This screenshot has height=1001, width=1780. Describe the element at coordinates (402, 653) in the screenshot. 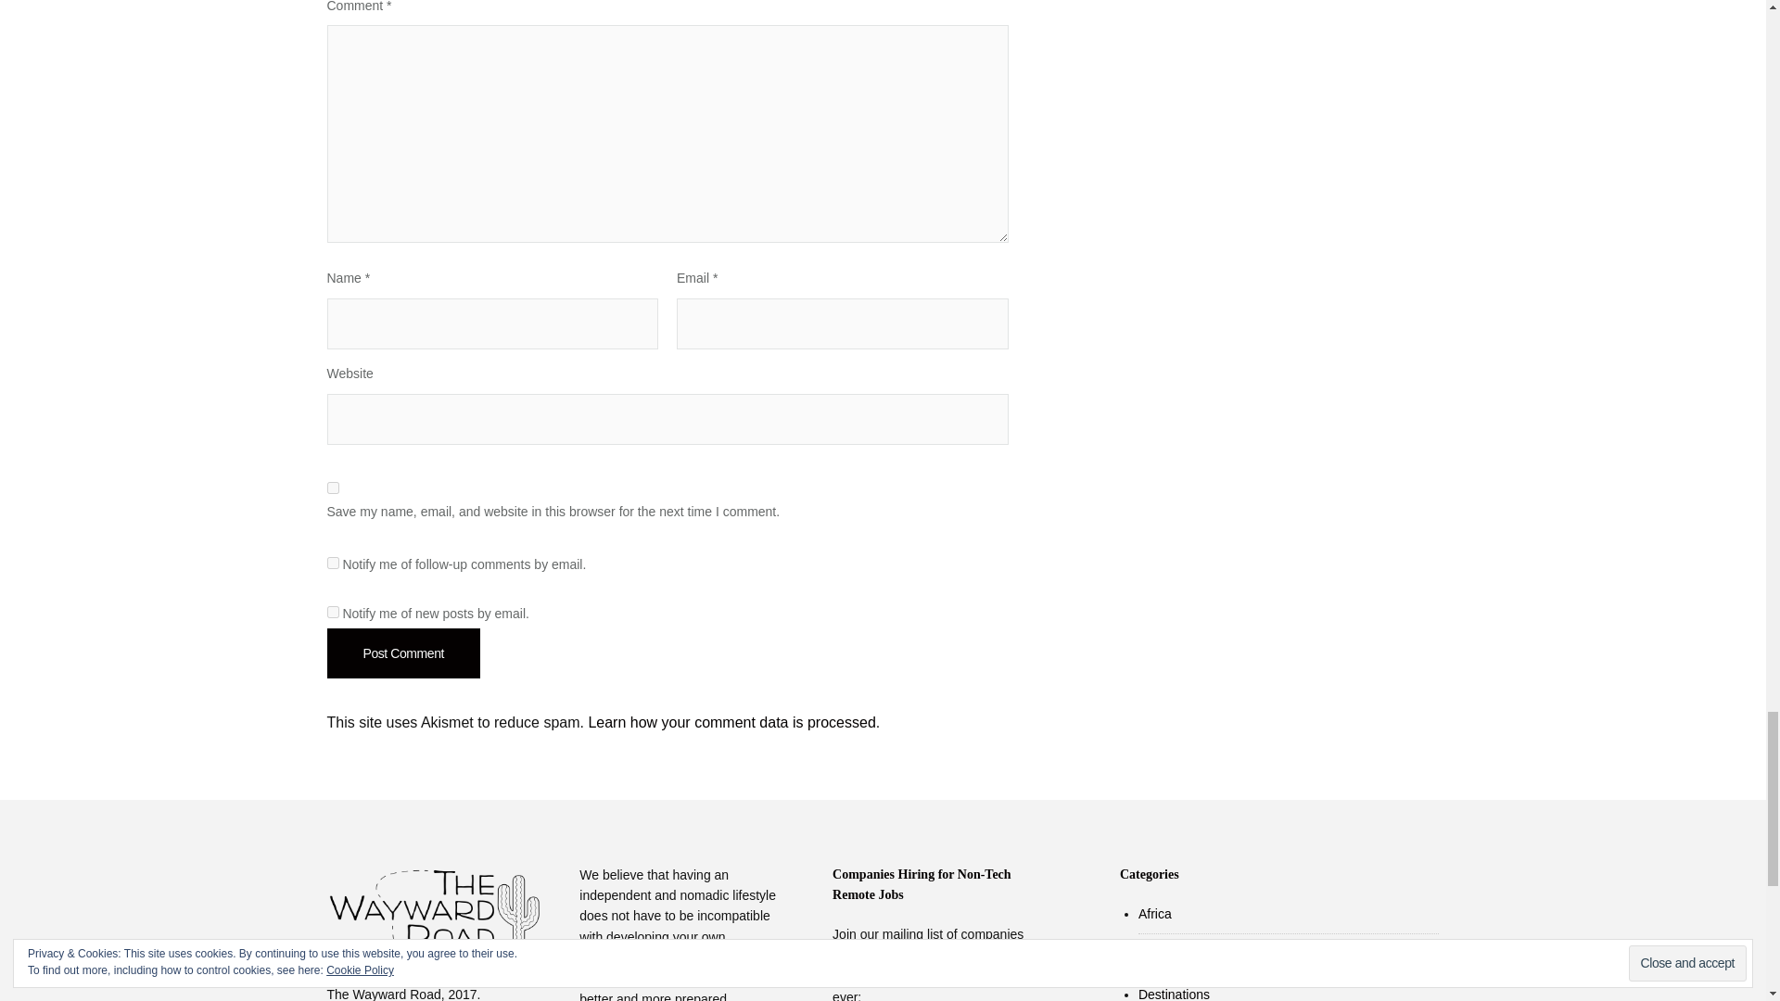

I see `Post Comment` at that location.